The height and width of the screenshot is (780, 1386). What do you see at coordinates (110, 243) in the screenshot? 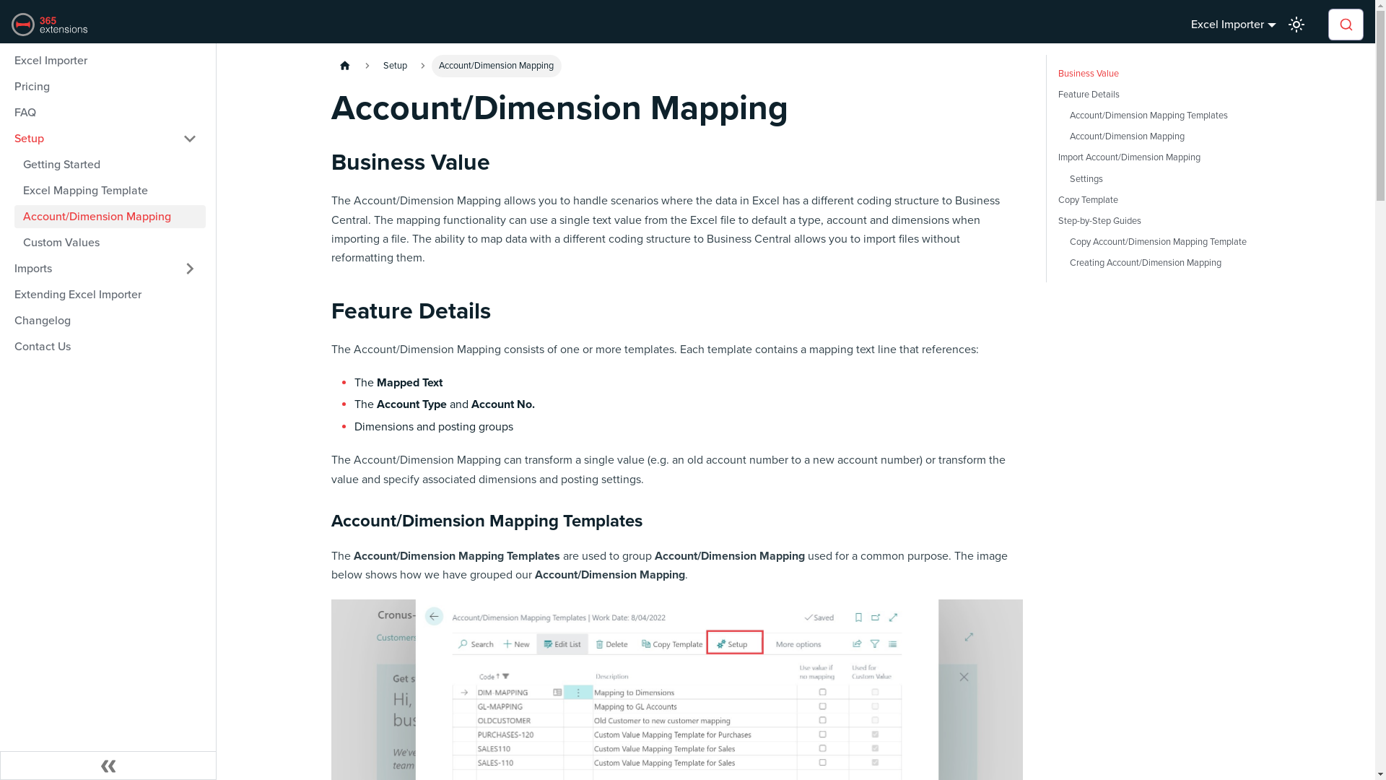
I see `Custom Values` at bounding box center [110, 243].